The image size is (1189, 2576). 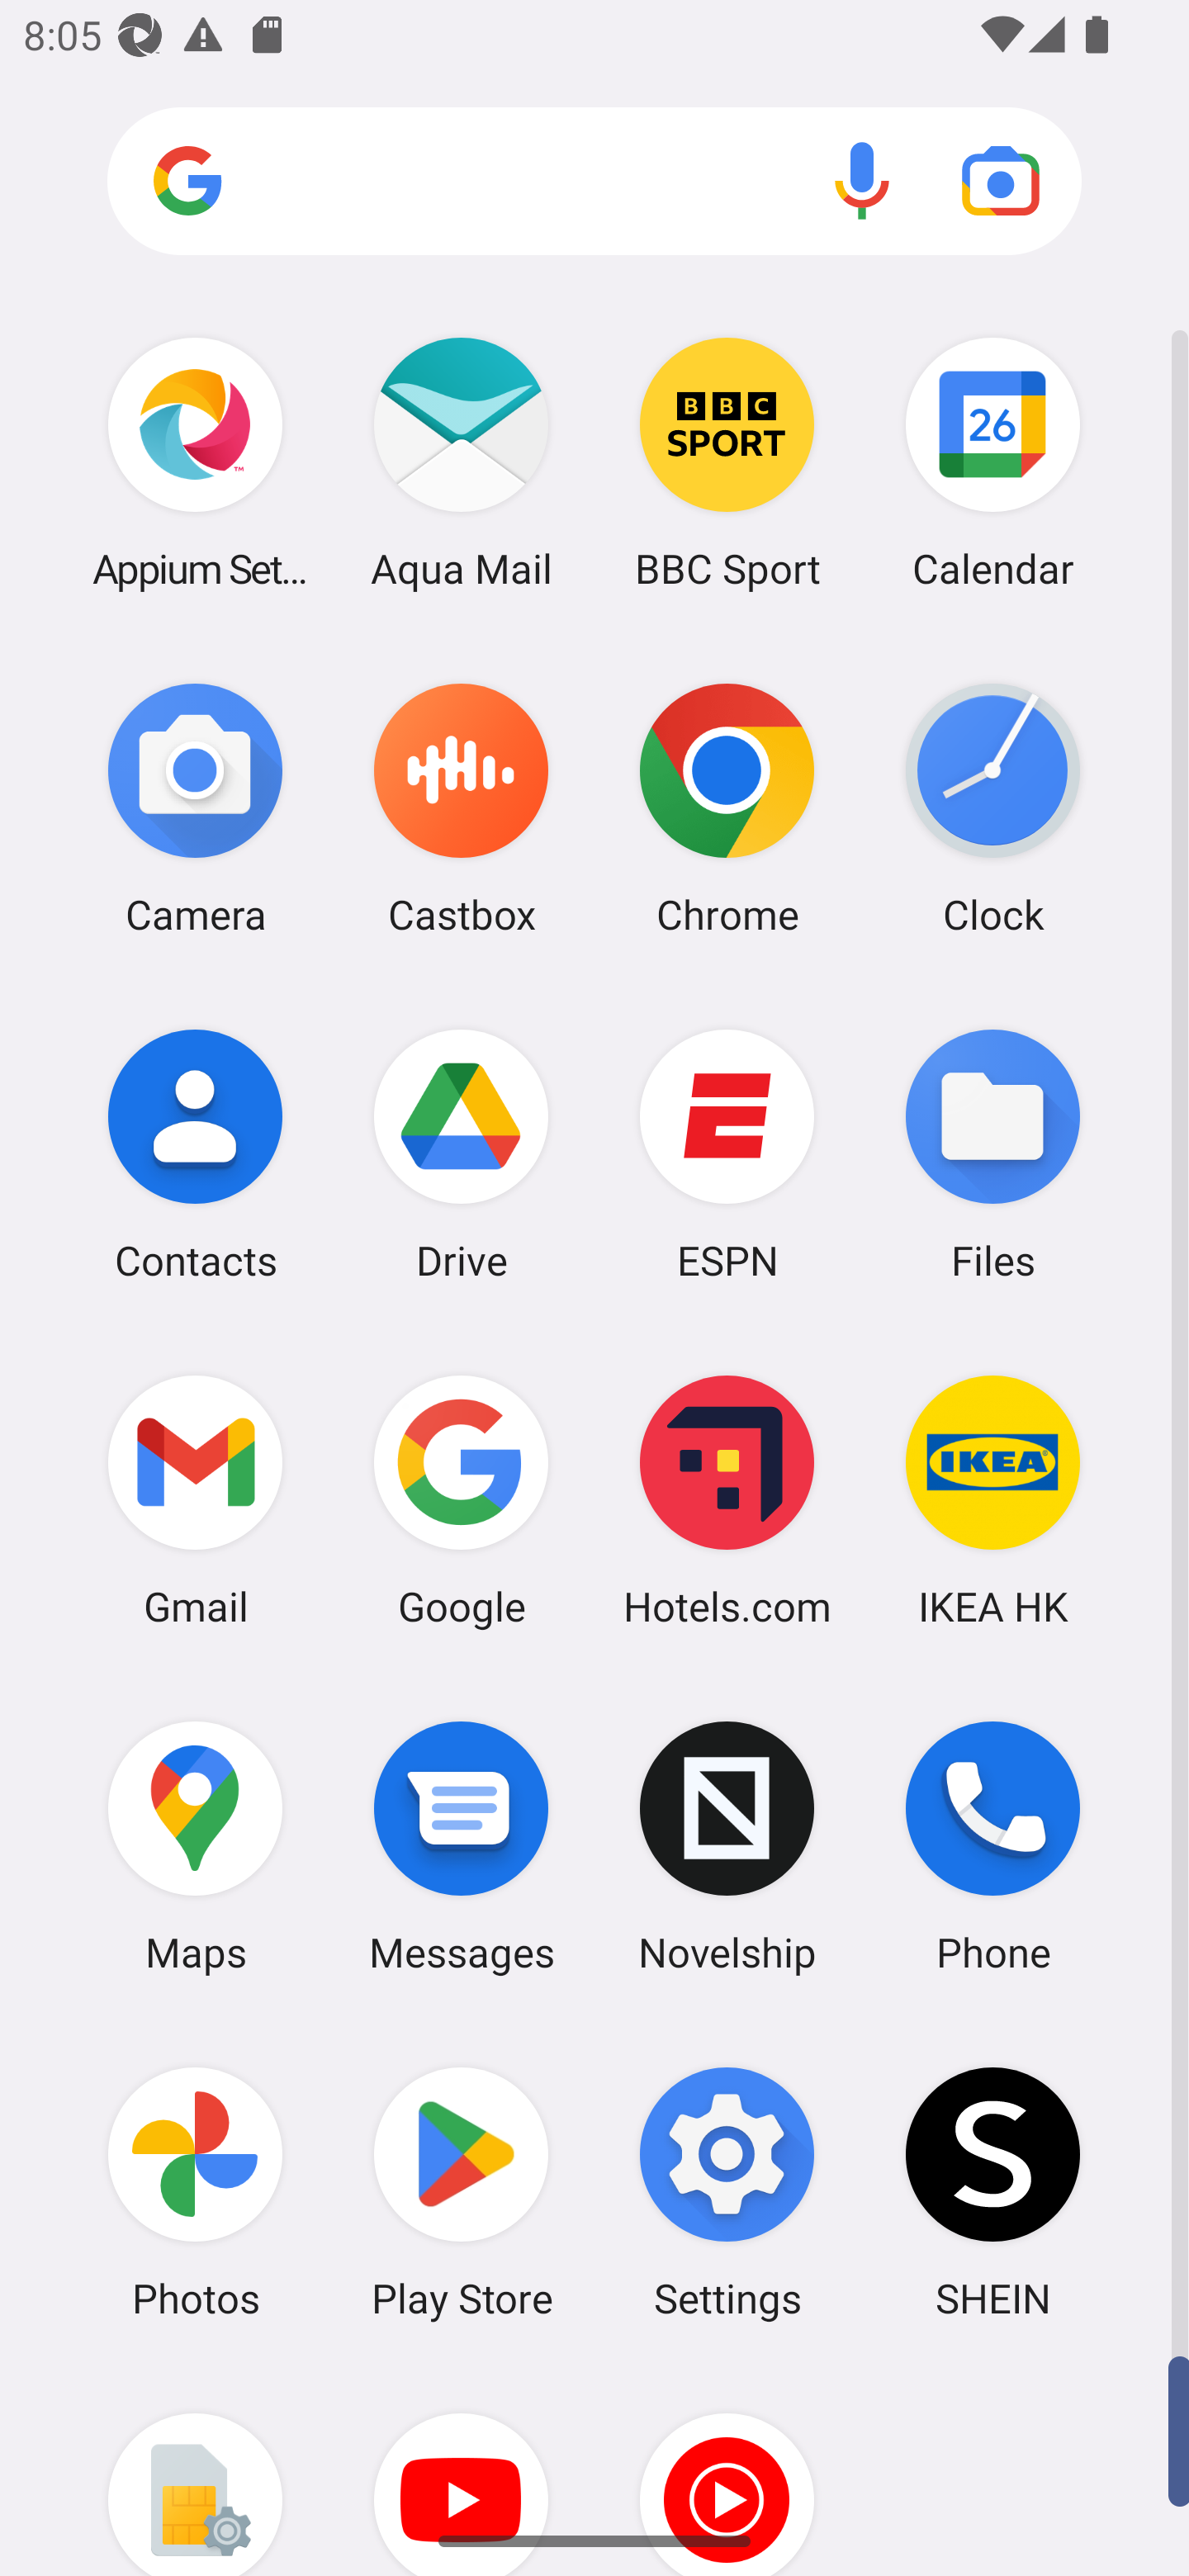 What do you see at coordinates (195, 1153) in the screenshot?
I see `Contacts` at bounding box center [195, 1153].